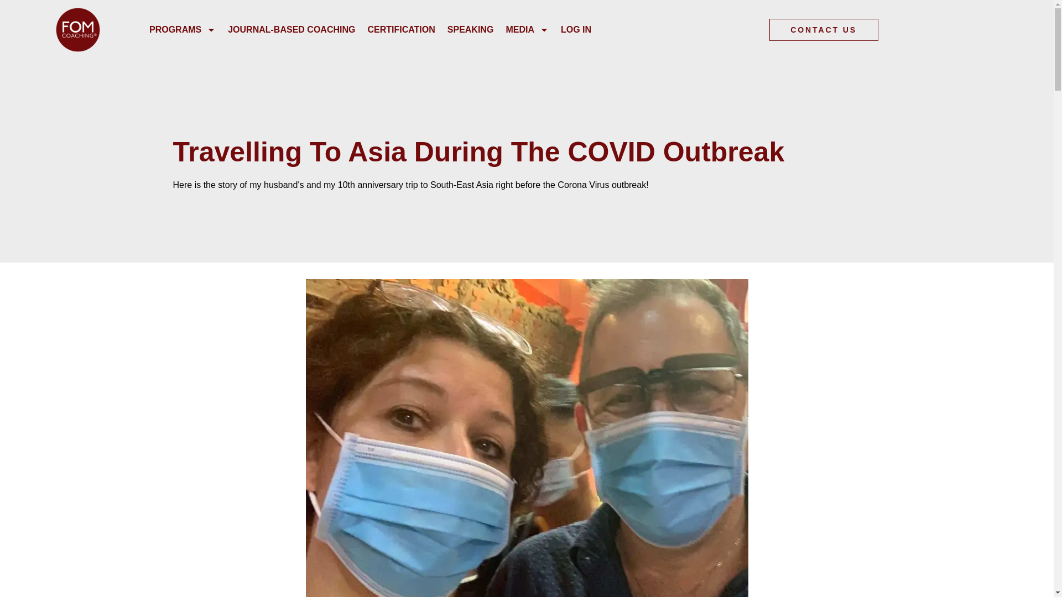  What do you see at coordinates (576, 29) in the screenshot?
I see `LOG IN` at bounding box center [576, 29].